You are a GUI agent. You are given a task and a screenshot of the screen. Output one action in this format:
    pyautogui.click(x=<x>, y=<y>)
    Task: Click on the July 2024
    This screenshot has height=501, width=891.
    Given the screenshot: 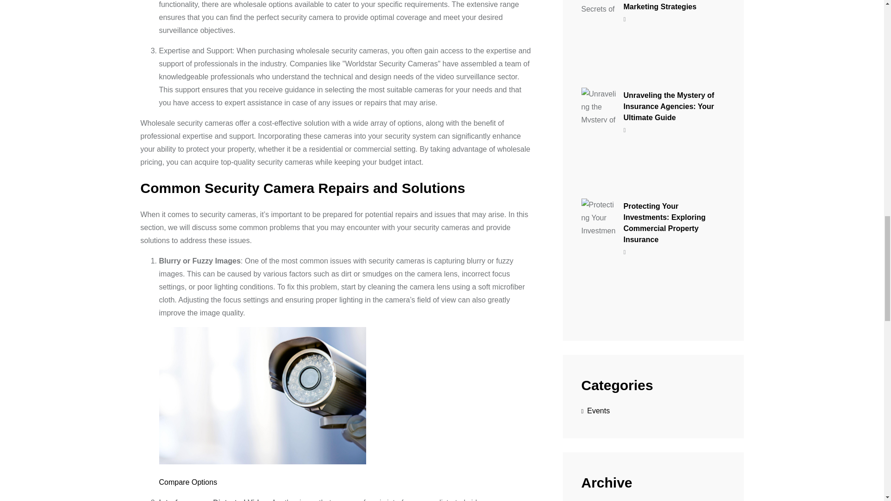 What is the action you would take?
    pyautogui.click(x=600, y=500)
    